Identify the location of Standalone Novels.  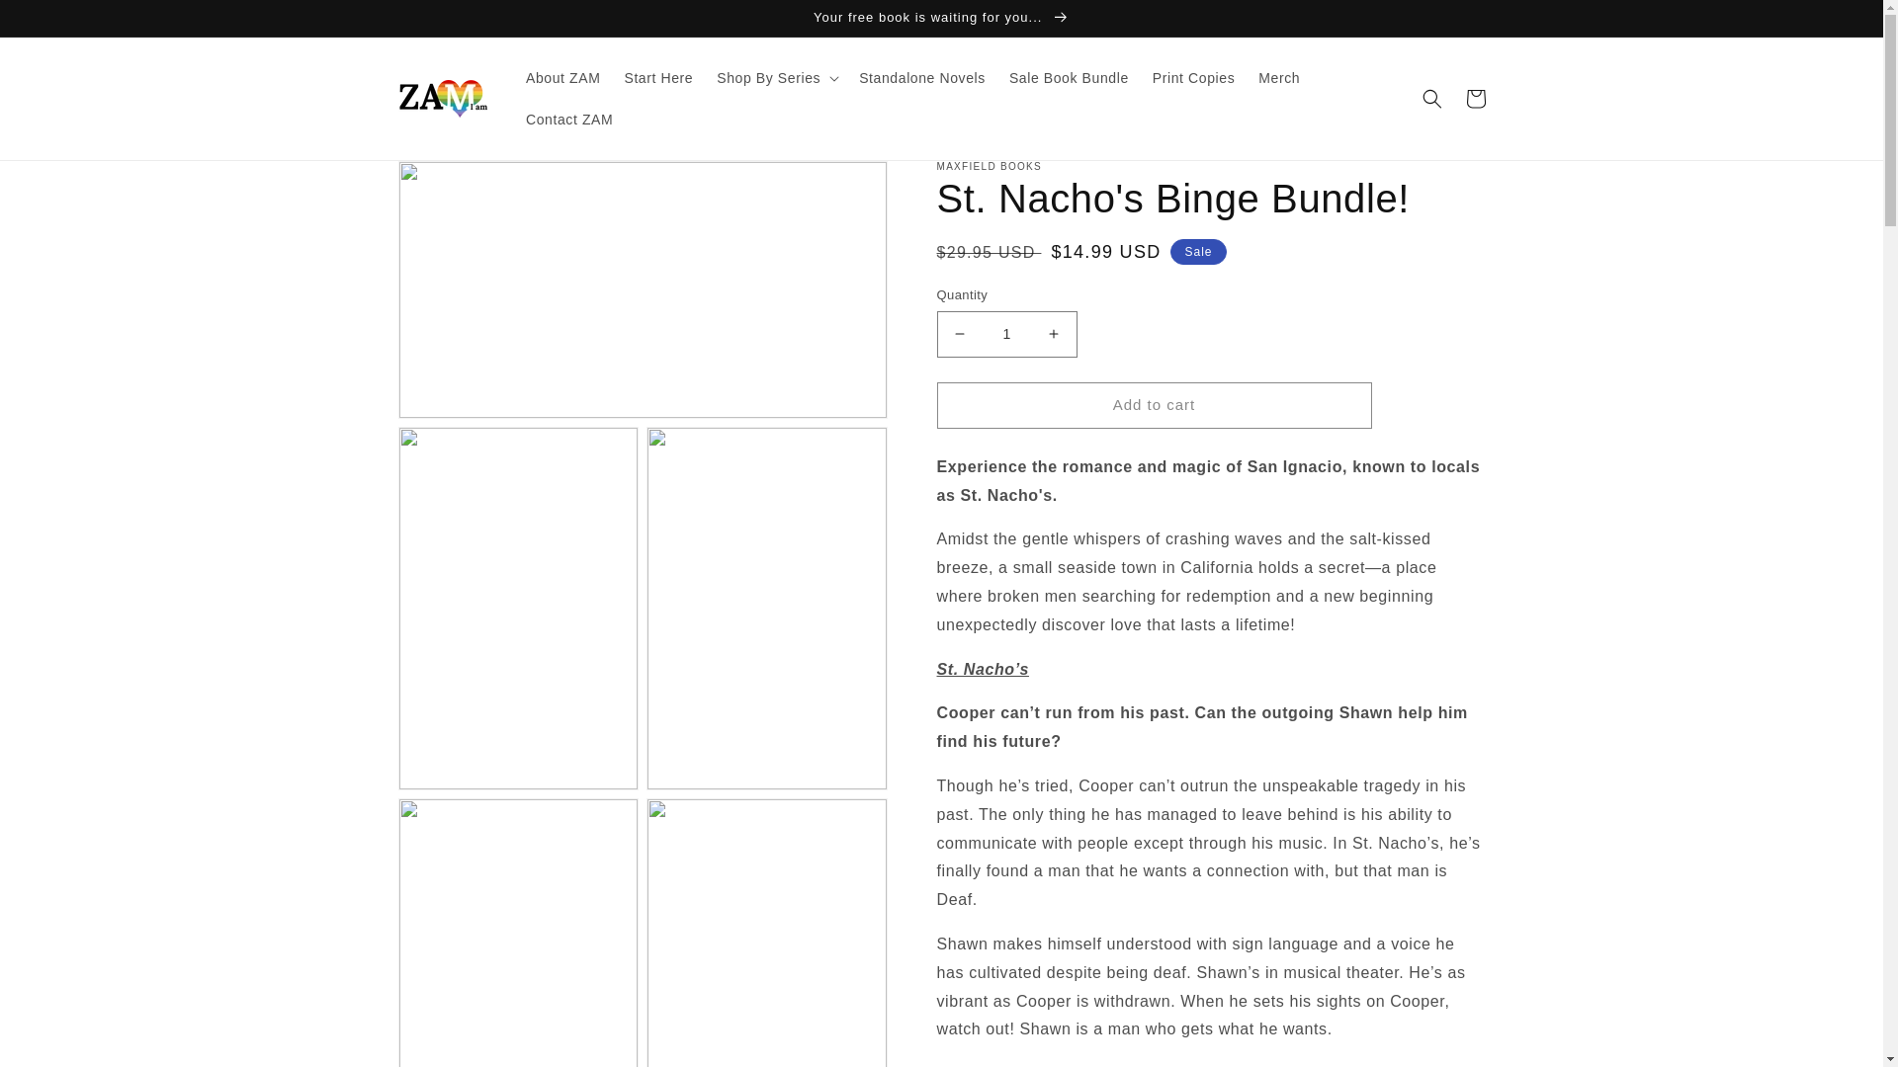
(921, 78).